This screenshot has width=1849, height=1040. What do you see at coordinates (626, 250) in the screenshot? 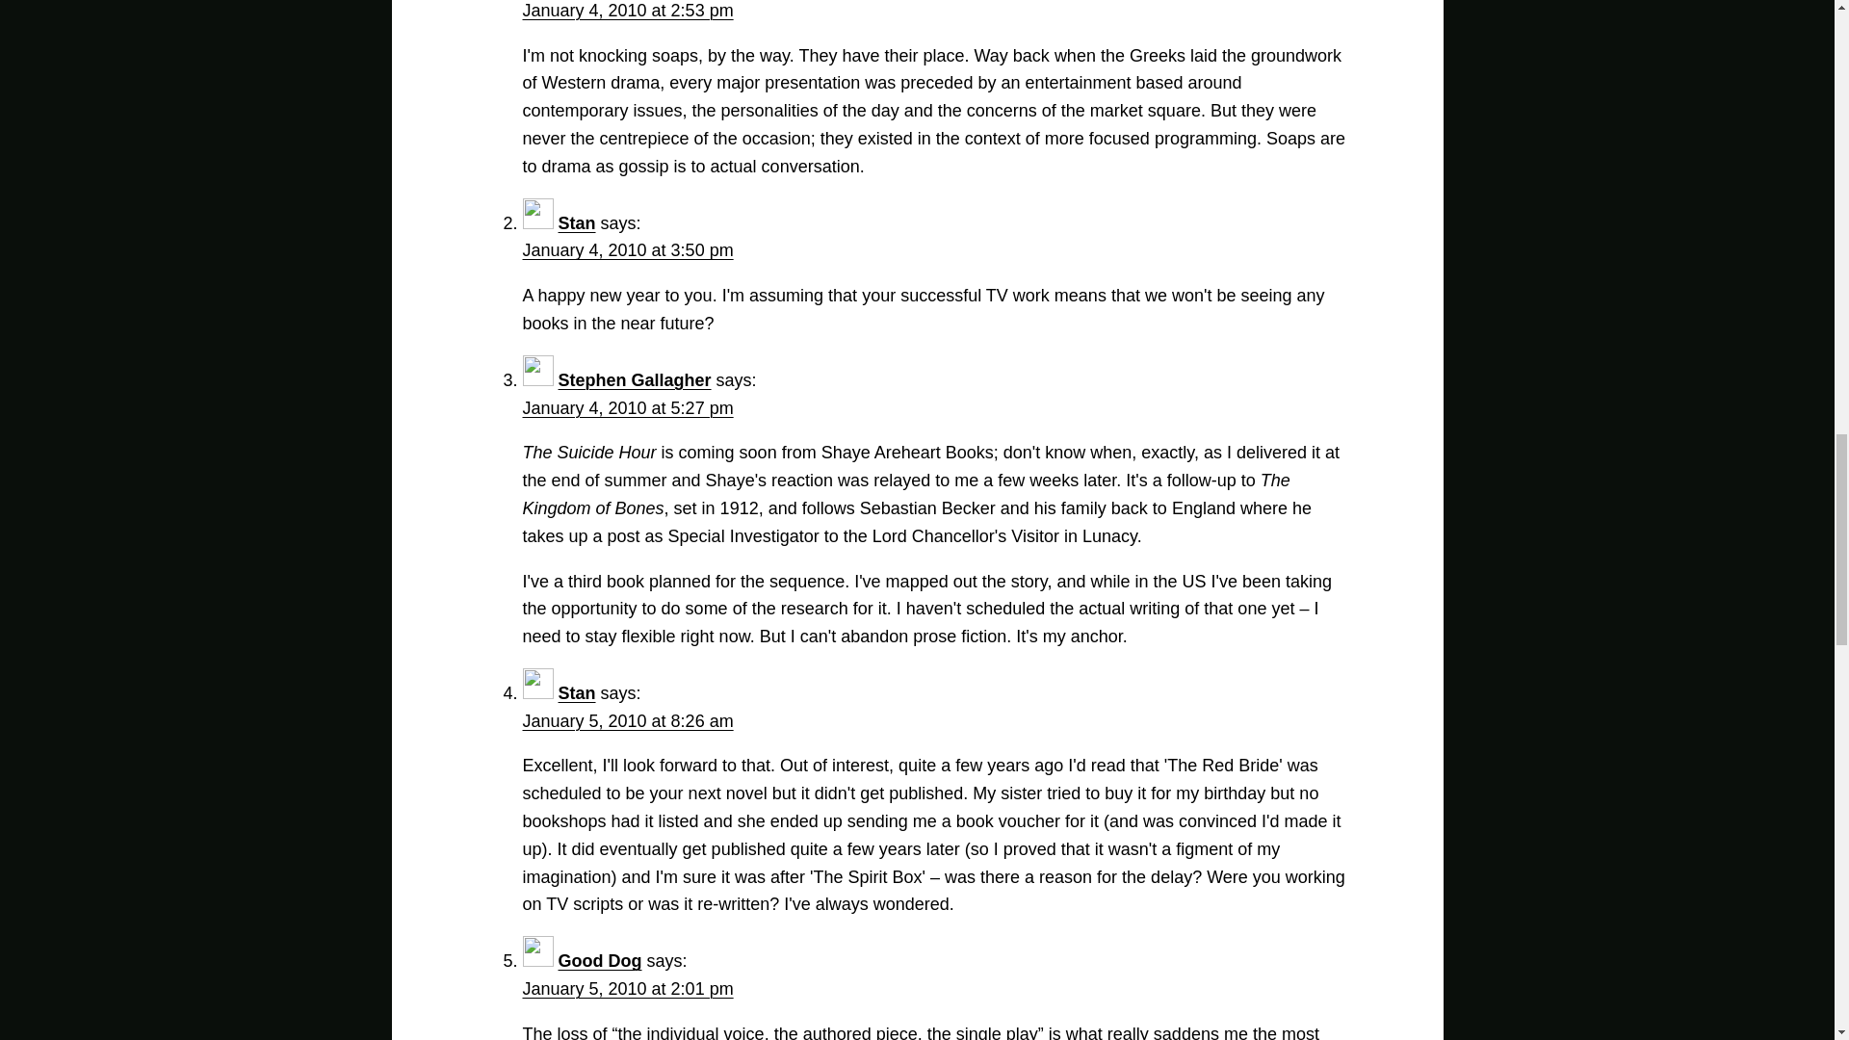
I see `January 4, 2010 at 3:50 pm` at bounding box center [626, 250].